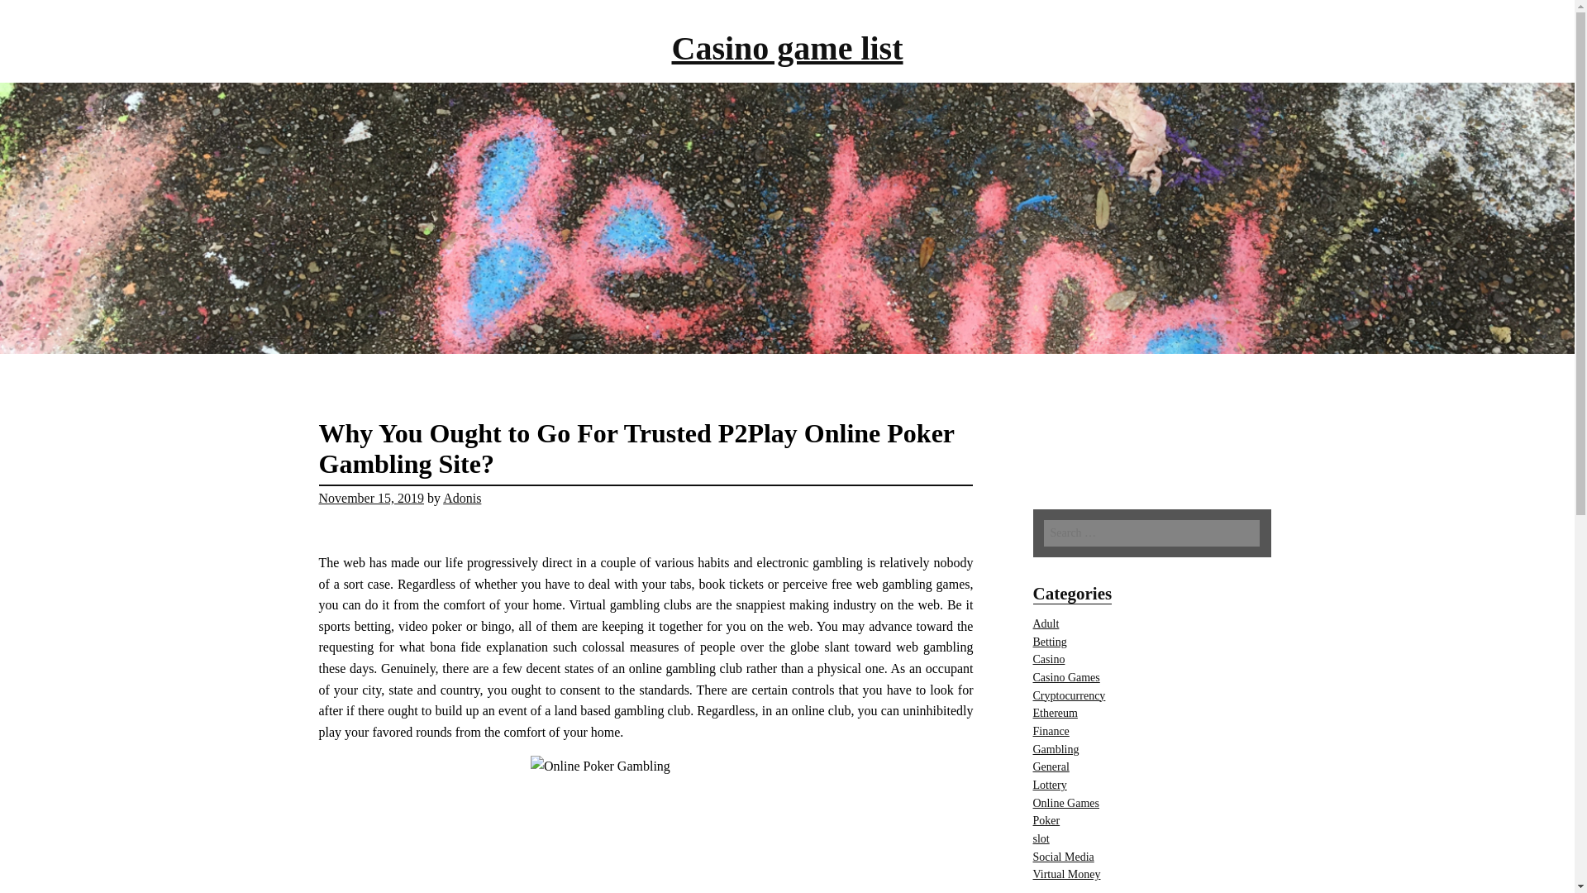 Image resolution: width=1587 pixels, height=893 pixels. Describe the element at coordinates (1051, 731) in the screenshot. I see `Finance` at that location.